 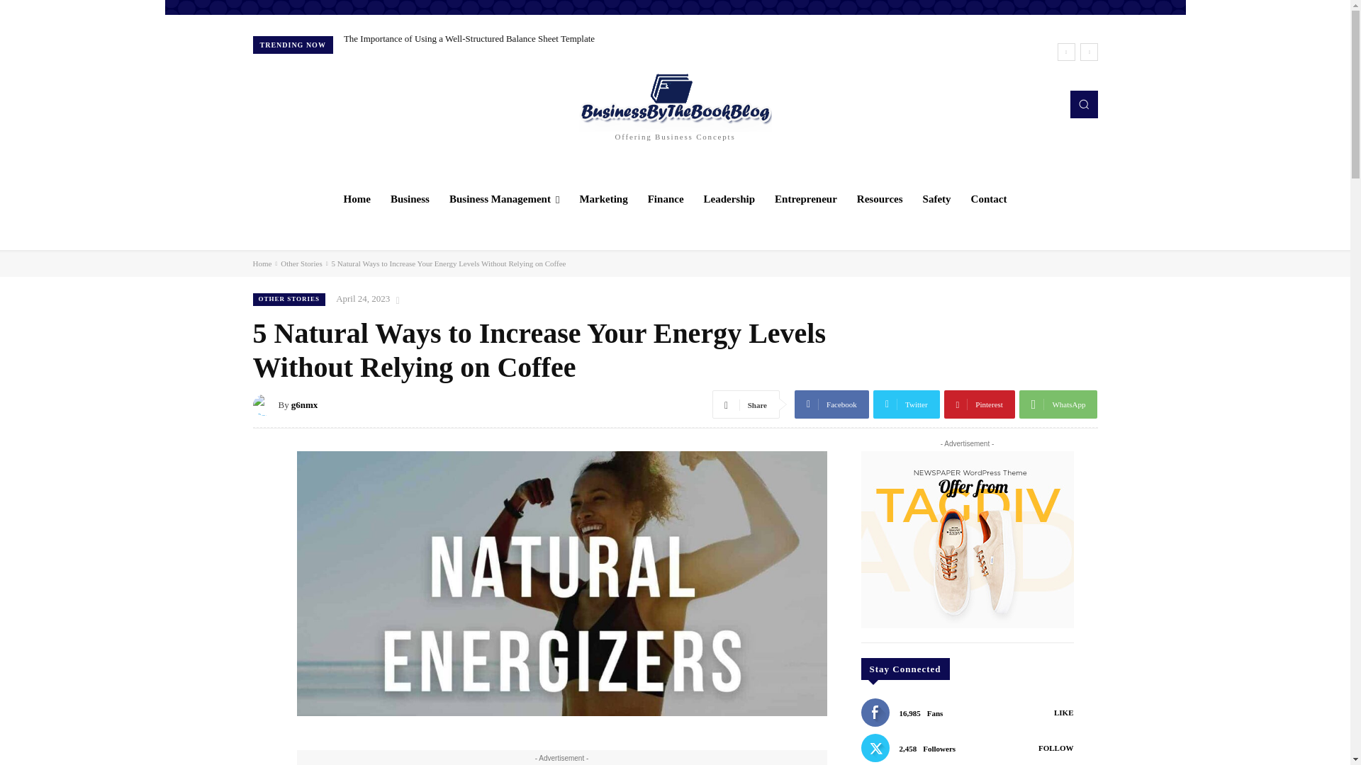 What do you see at coordinates (410, 198) in the screenshot?
I see `Business` at bounding box center [410, 198].